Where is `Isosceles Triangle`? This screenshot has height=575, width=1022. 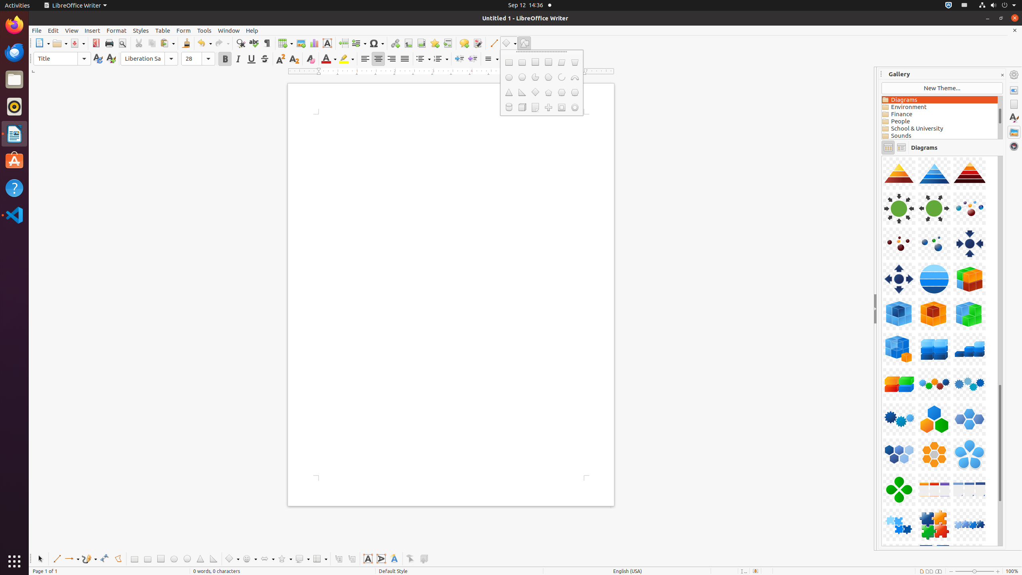
Isosceles Triangle is located at coordinates (509, 93).